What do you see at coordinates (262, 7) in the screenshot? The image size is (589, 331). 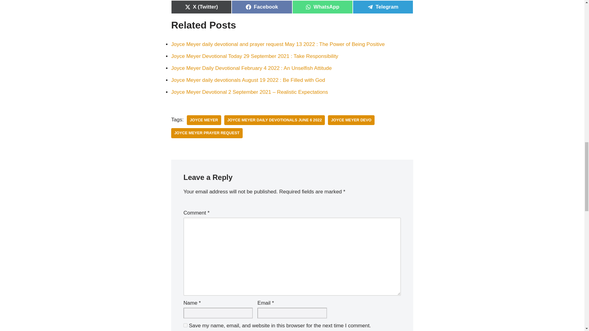 I see `Facebook` at bounding box center [262, 7].